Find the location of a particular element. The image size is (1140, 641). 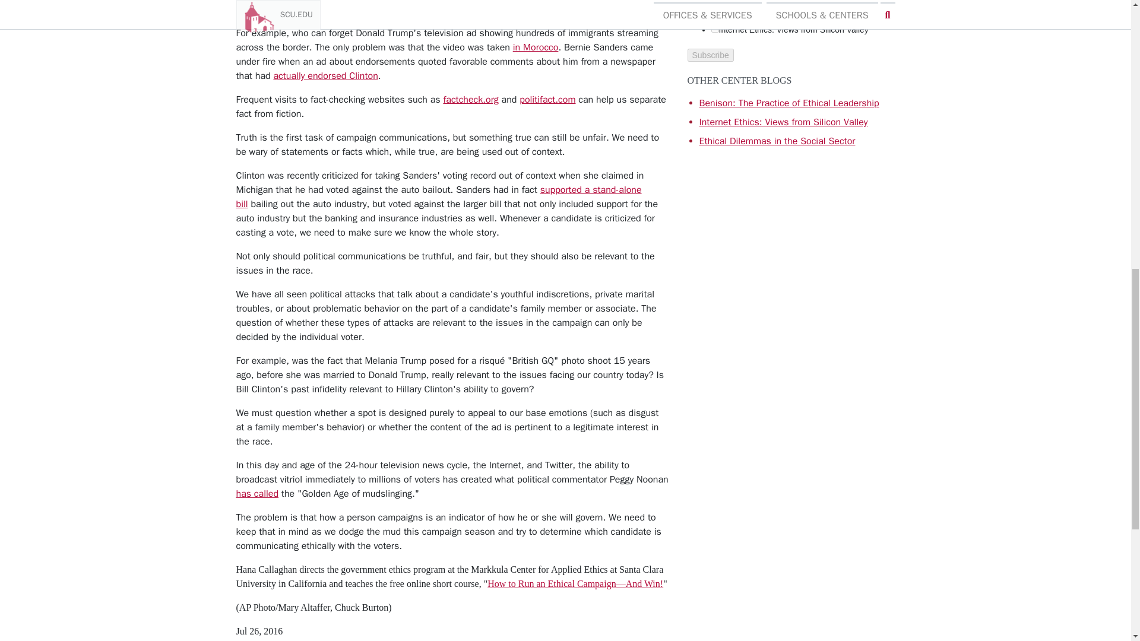

16 is located at coordinates (715, 2).